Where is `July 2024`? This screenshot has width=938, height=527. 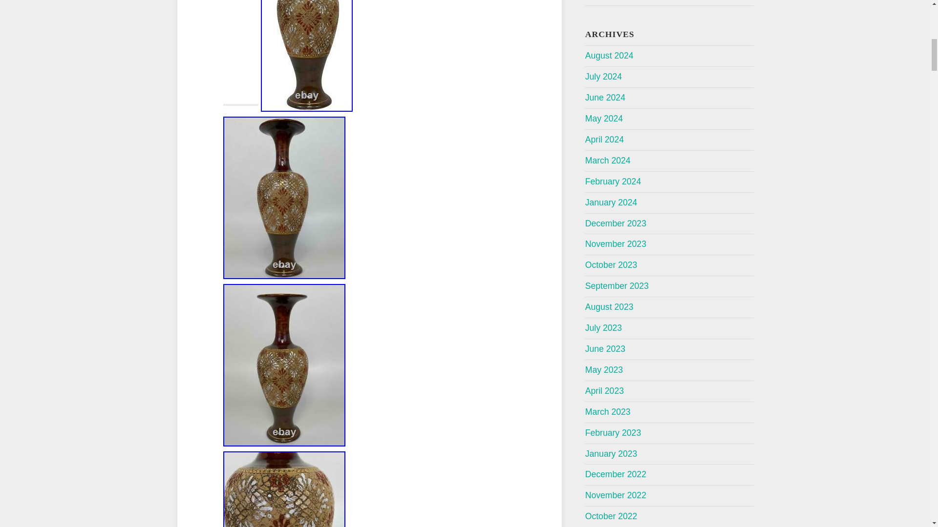
July 2024 is located at coordinates (603, 76).